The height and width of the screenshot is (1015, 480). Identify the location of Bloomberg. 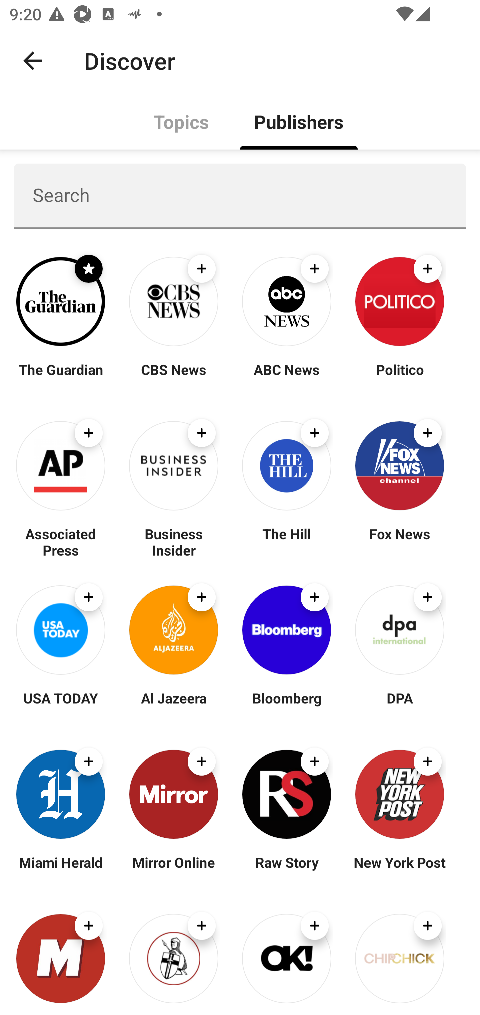
(287, 706).